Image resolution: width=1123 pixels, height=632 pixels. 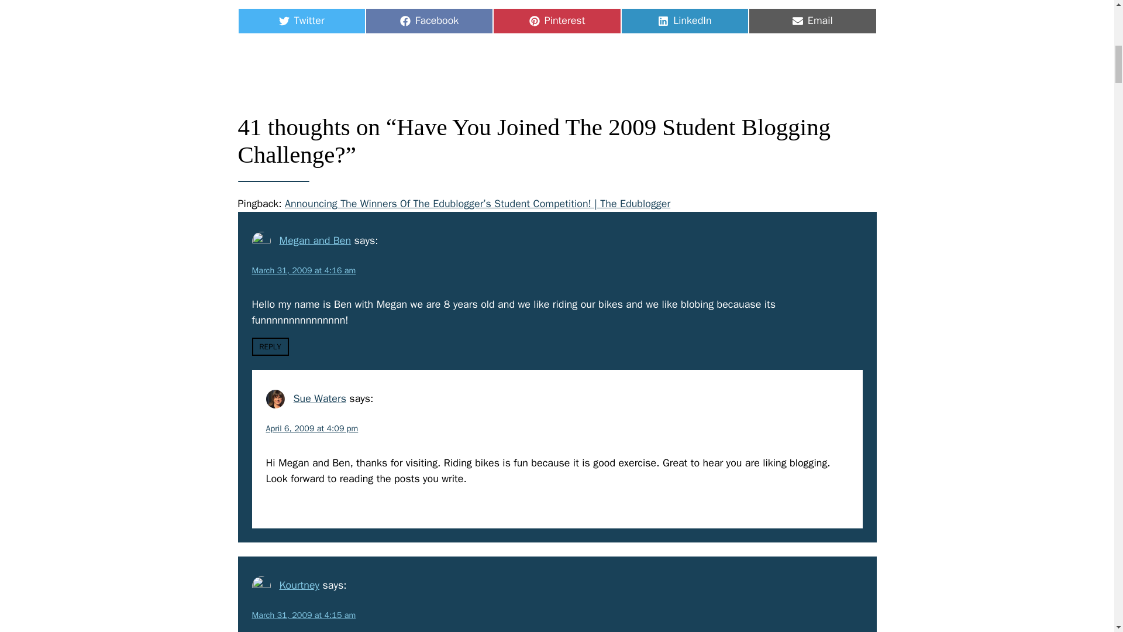 I want to click on Sue Waters, so click(x=298, y=585).